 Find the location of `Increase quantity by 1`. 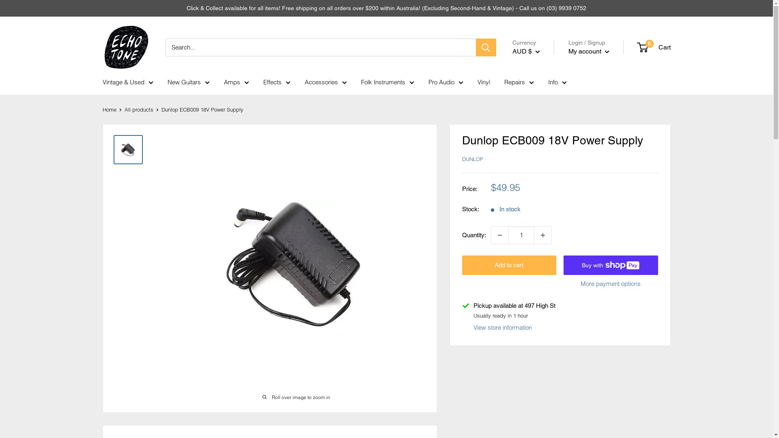

Increase quantity by 1 is located at coordinates (542, 235).